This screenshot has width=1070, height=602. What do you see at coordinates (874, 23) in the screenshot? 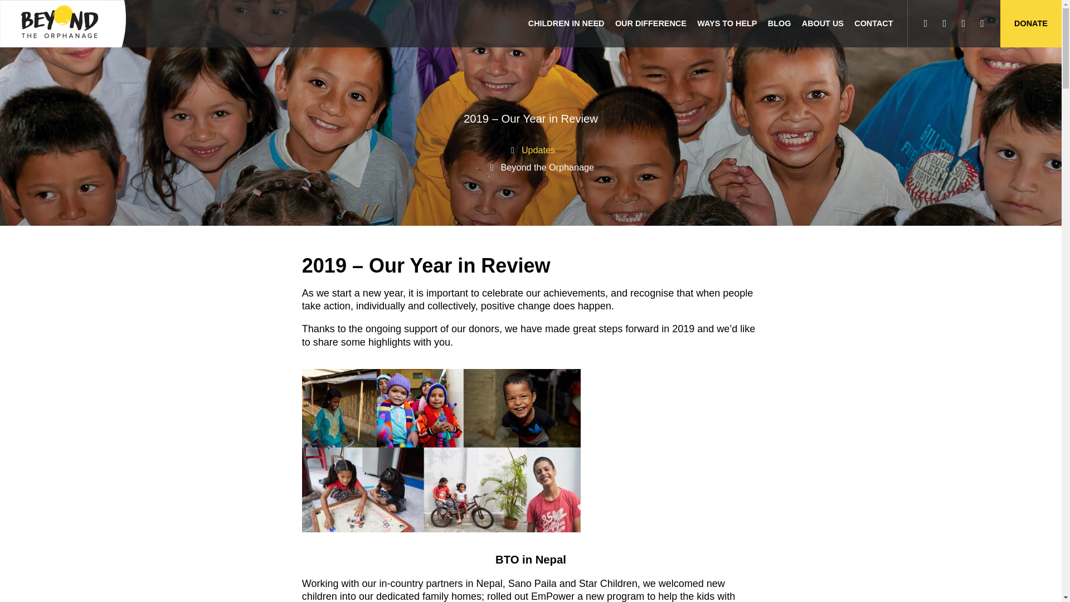
I see `CONTACT` at bounding box center [874, 23].